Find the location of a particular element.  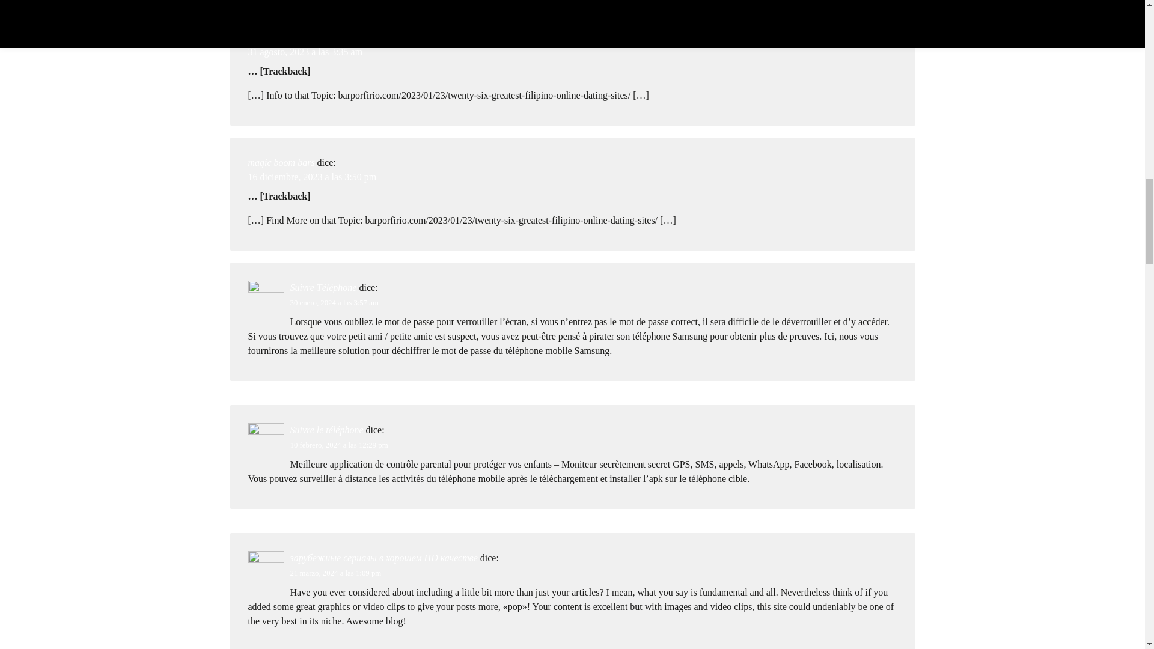

30 enero, 2024 a las 3:57 am is located at coordinates (334, 302).